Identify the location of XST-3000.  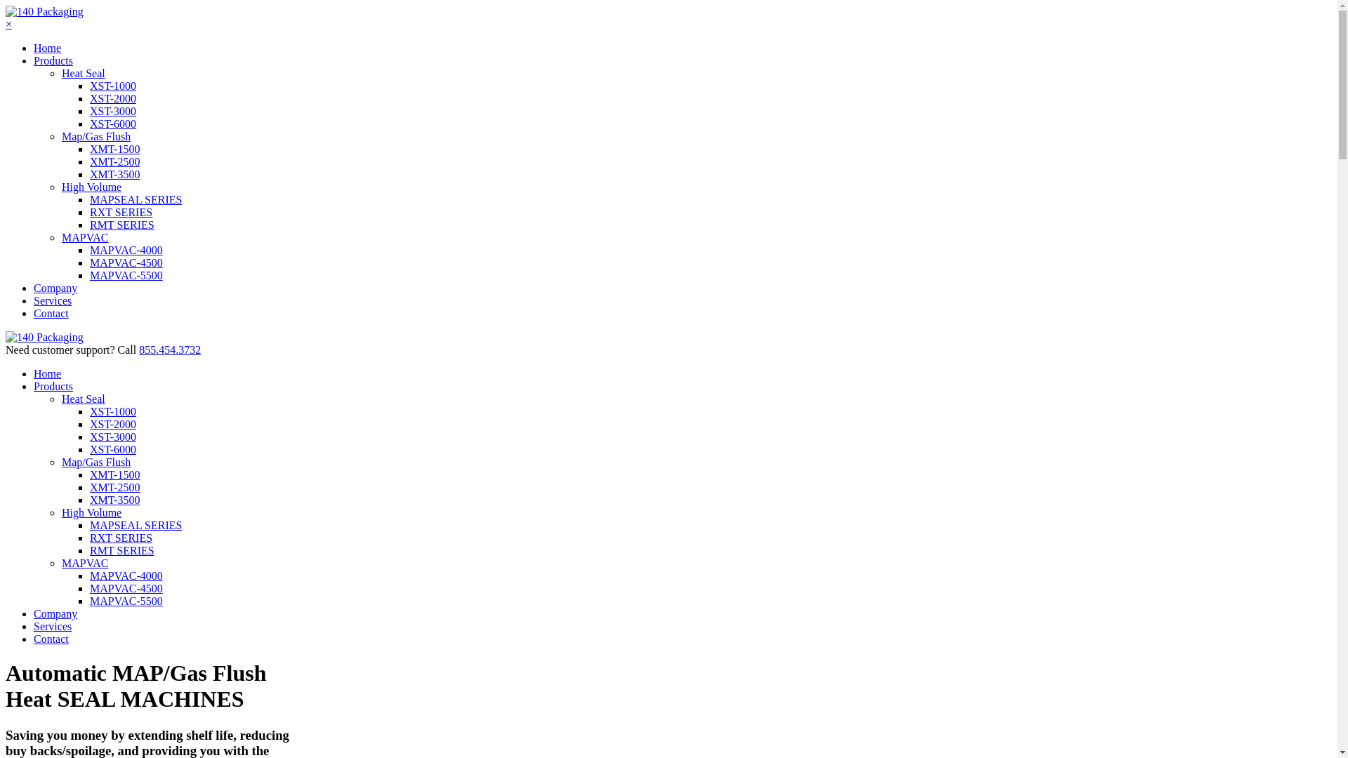
(113, 437).